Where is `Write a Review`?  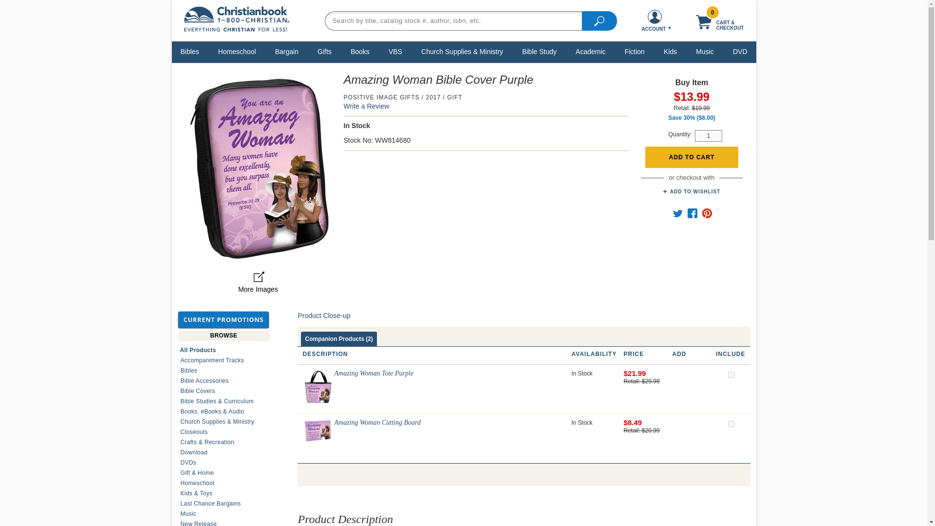
Write a Review is located at coordinates (367, 106).